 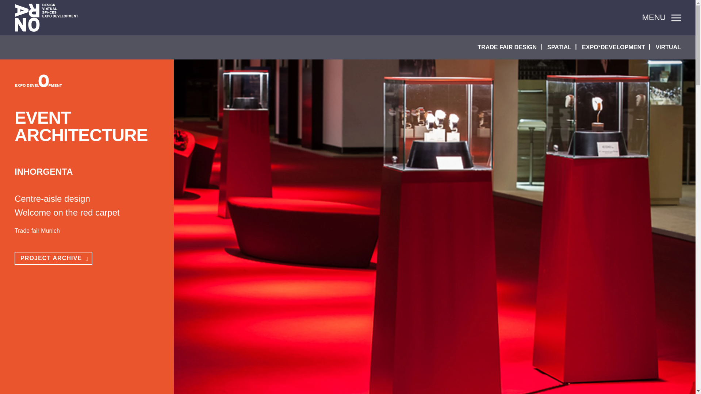 What do you see at coordinates (47, 18) in the screenshot?
I see `ARNO` at bounding box center [47, 18].